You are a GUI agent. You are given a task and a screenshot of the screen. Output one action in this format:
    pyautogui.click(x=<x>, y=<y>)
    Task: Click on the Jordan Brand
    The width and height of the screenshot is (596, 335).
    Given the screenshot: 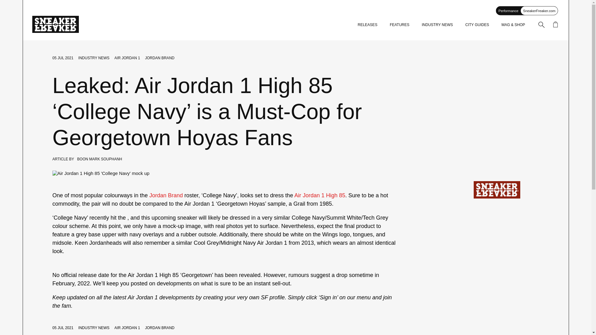 What is the action you would take?
    pyautogui.click(x=166, y=195)
    